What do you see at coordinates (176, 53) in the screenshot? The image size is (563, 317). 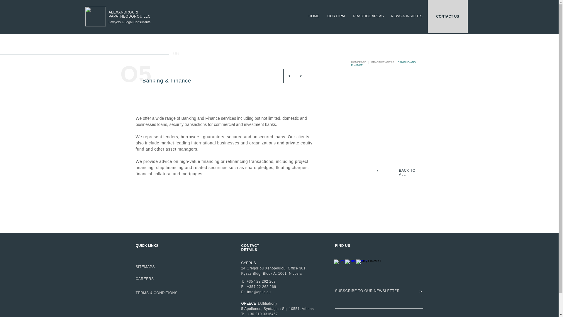 I see `06` at bounding box center [176, 53].